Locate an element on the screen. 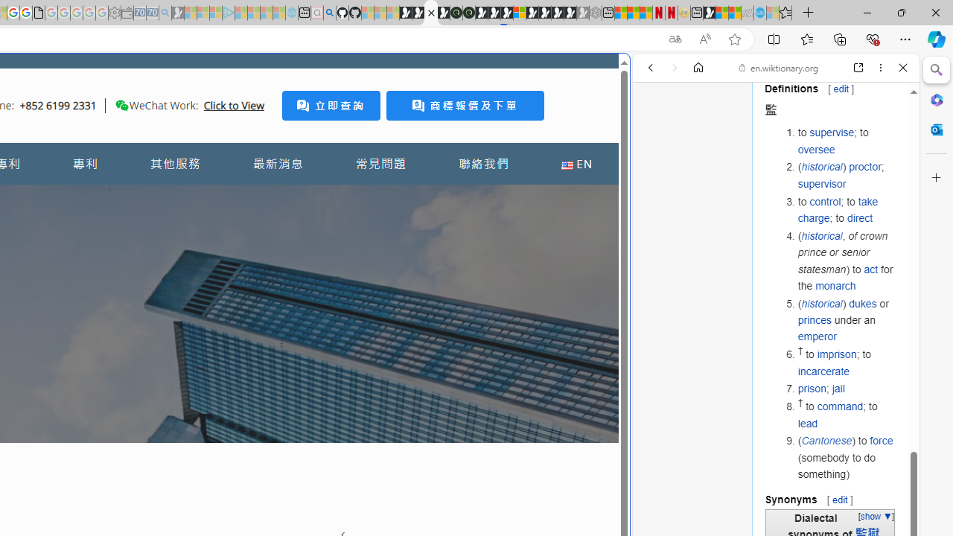  control is located at coordinates (825, 201).